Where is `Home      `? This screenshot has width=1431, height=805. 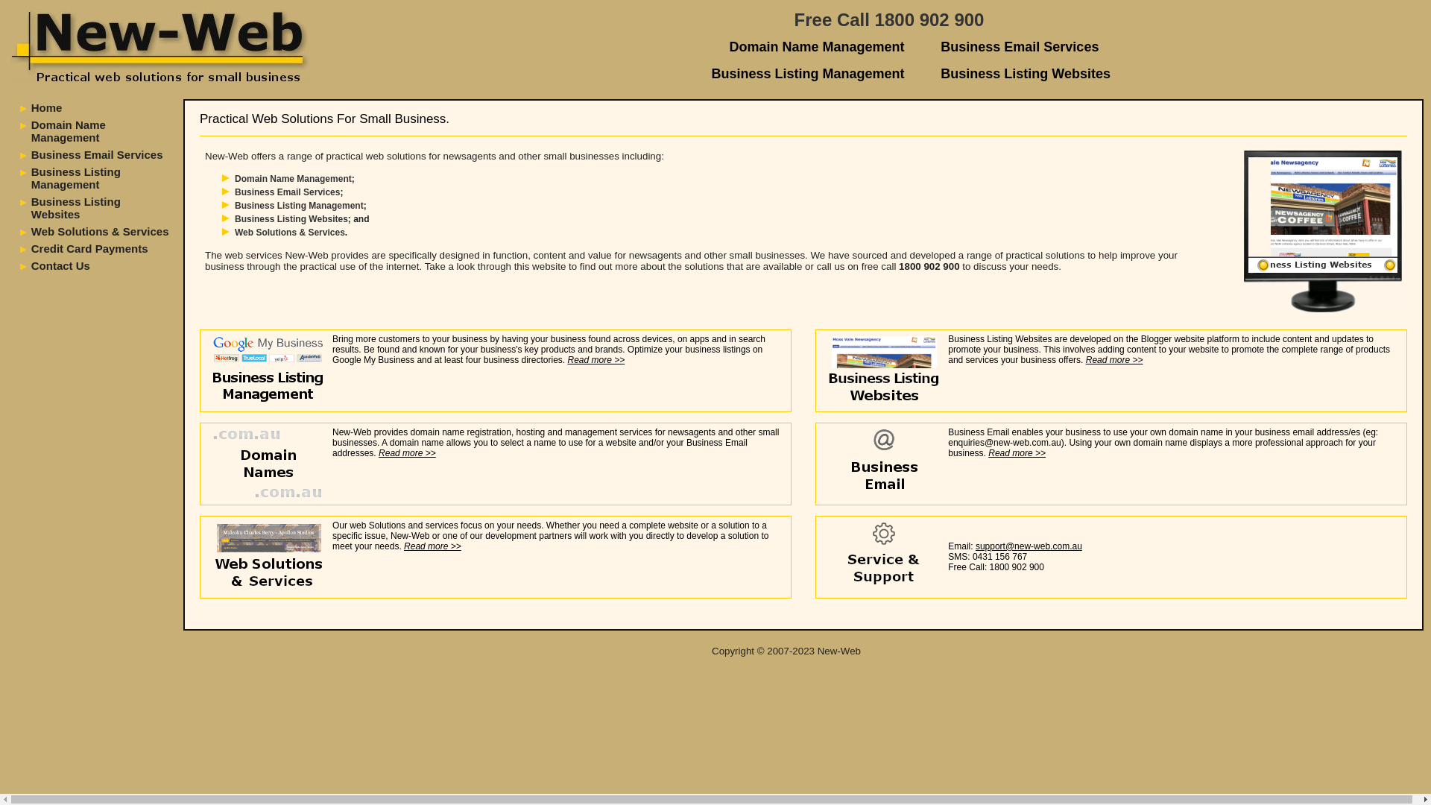
Home       is located at coordinates (57, 107).